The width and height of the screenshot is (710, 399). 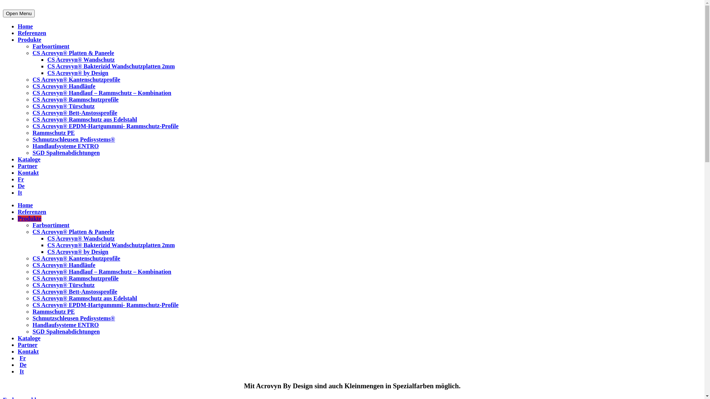 What do you see at coordinates (22, 371) in the screenshot?
I see `It` at bounding box center [22, 371].